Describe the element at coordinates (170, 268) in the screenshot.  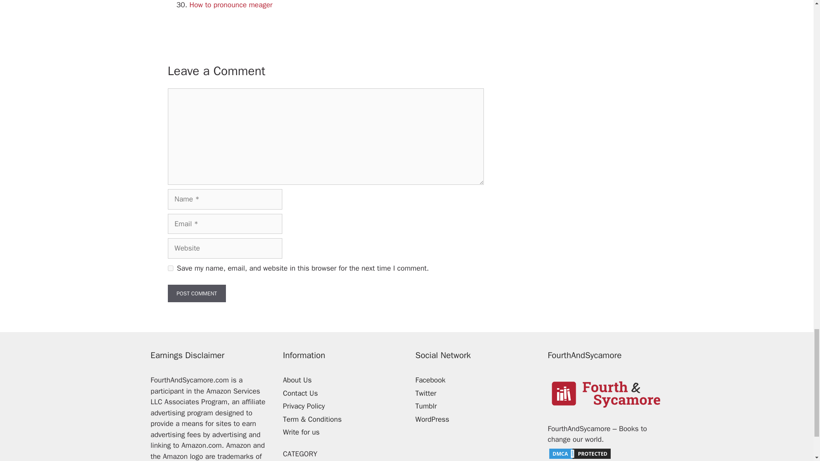
I see `yes` at that location.